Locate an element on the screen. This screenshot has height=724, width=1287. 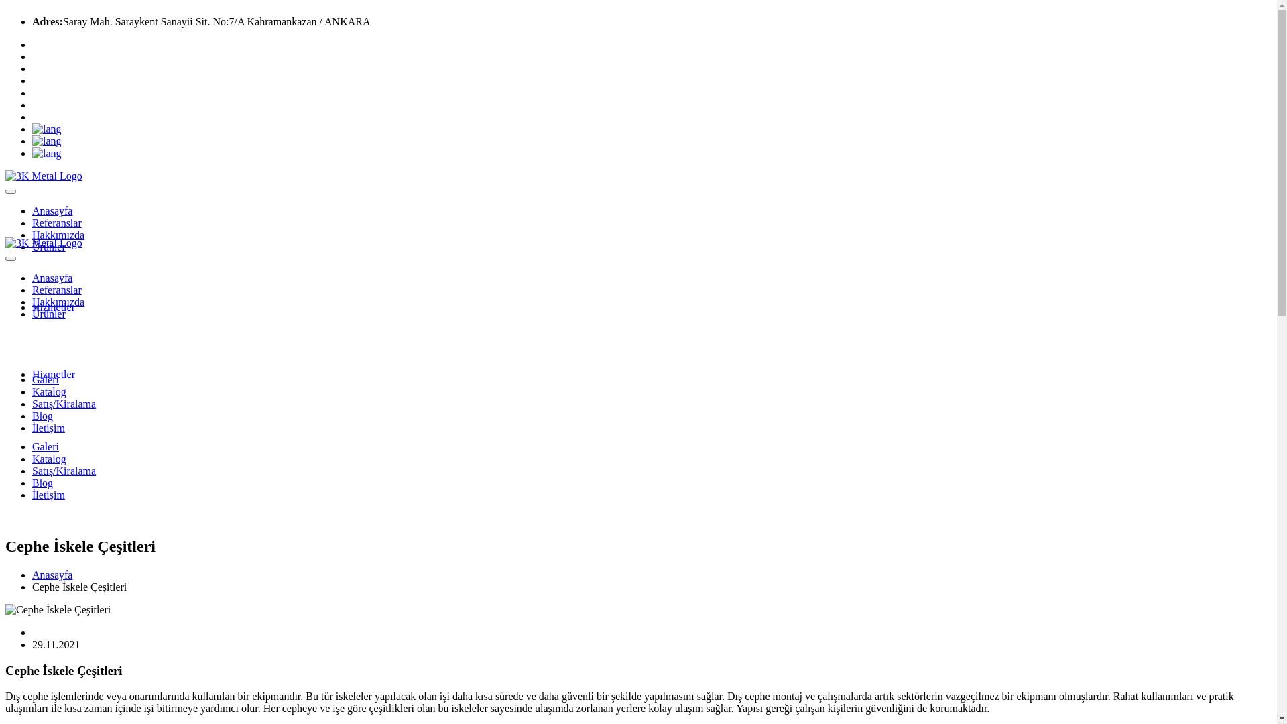
3K MEtal is located at coordinates (44, 243).